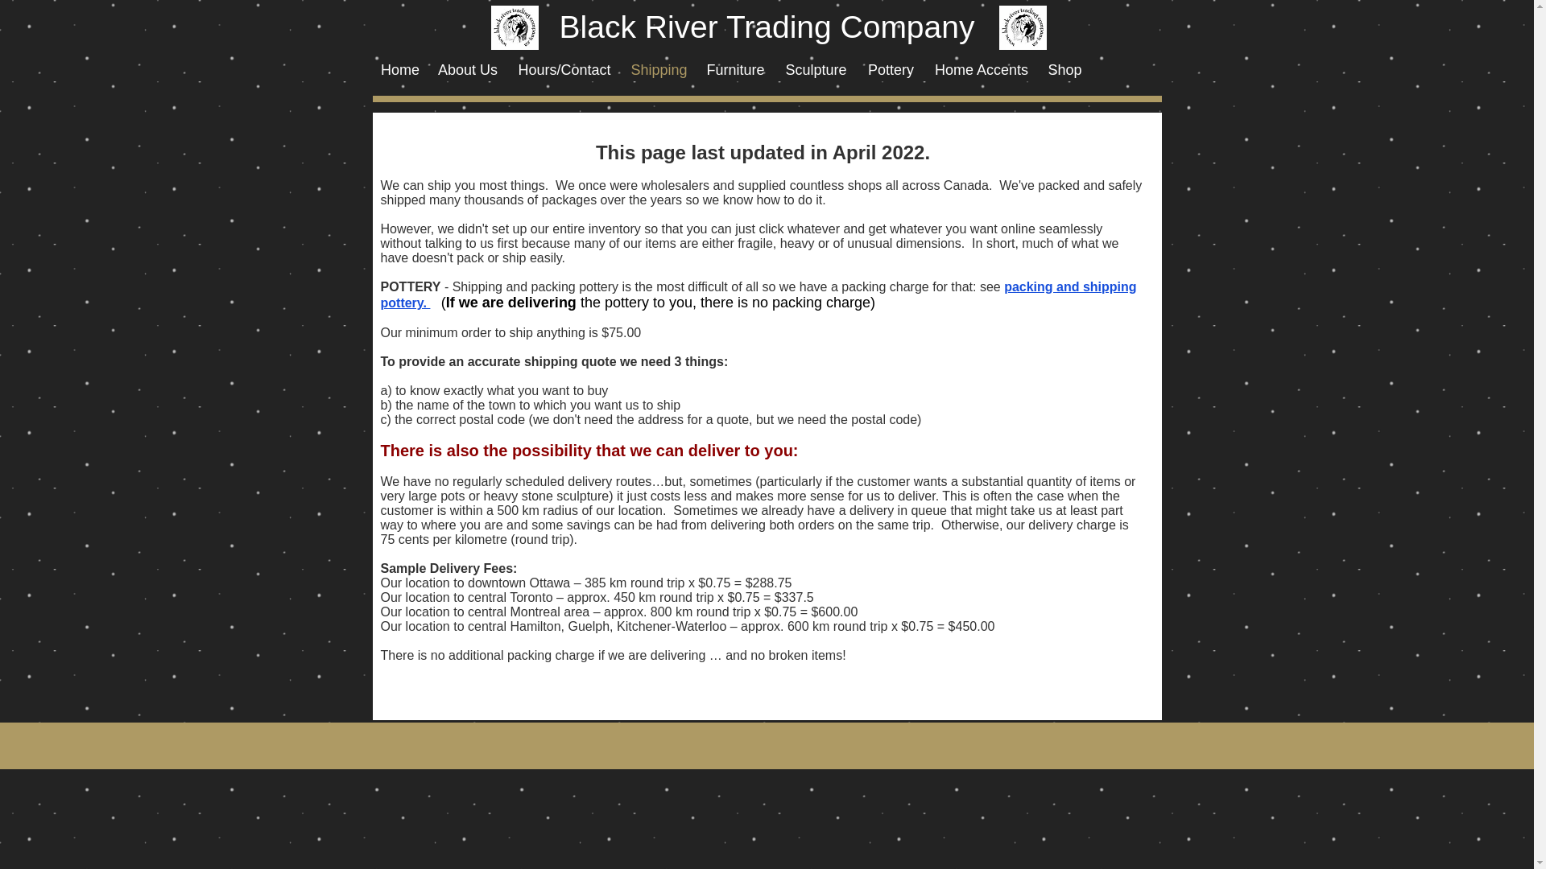 The image size is (1546, 869). Describe the element at coordinates (399, 70) in the screenshot. I see `Home` at that location.